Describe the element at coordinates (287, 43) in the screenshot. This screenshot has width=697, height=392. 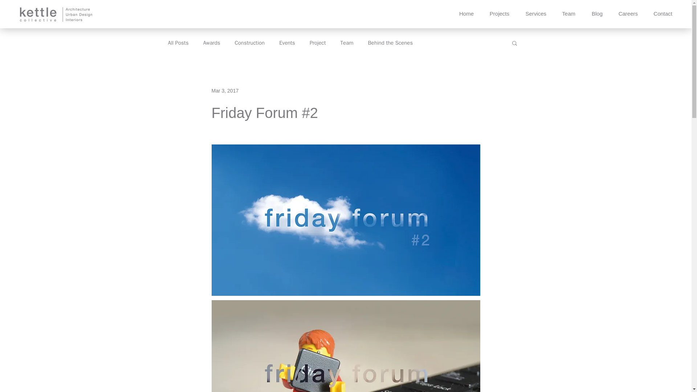
I see `Events` at that location.